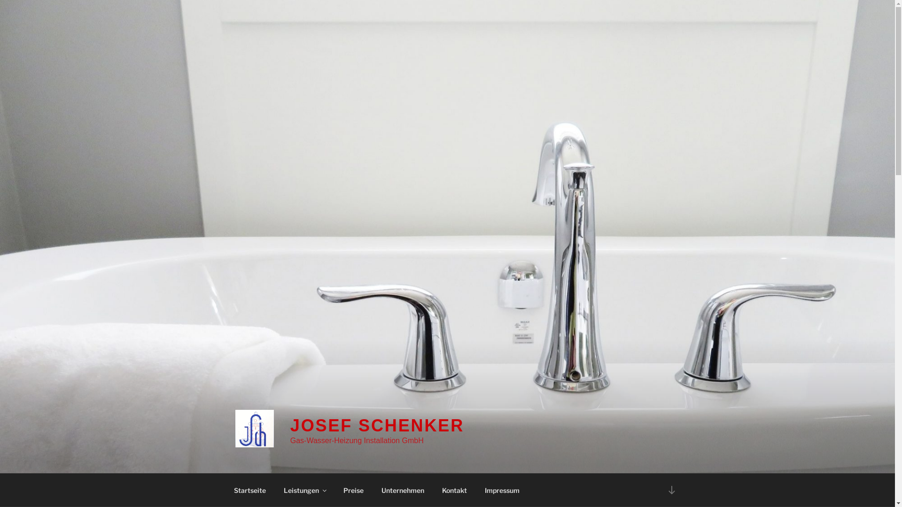 The height and width of the screenshot is (507, 902). I want to click on Startseite, so click(250, 490).